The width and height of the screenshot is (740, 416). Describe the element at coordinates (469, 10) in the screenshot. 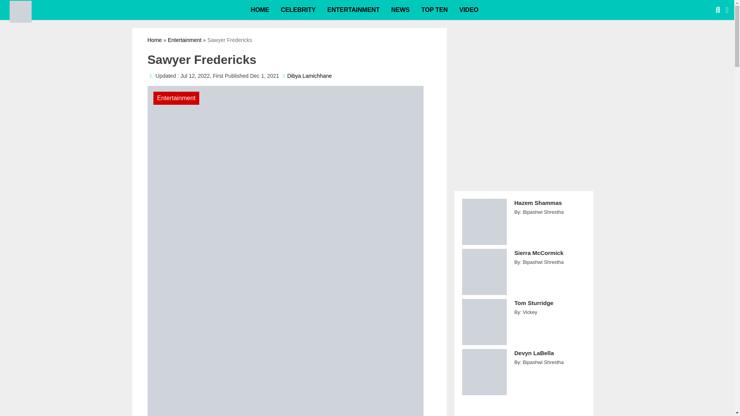

I see `VIDEO` at that location.